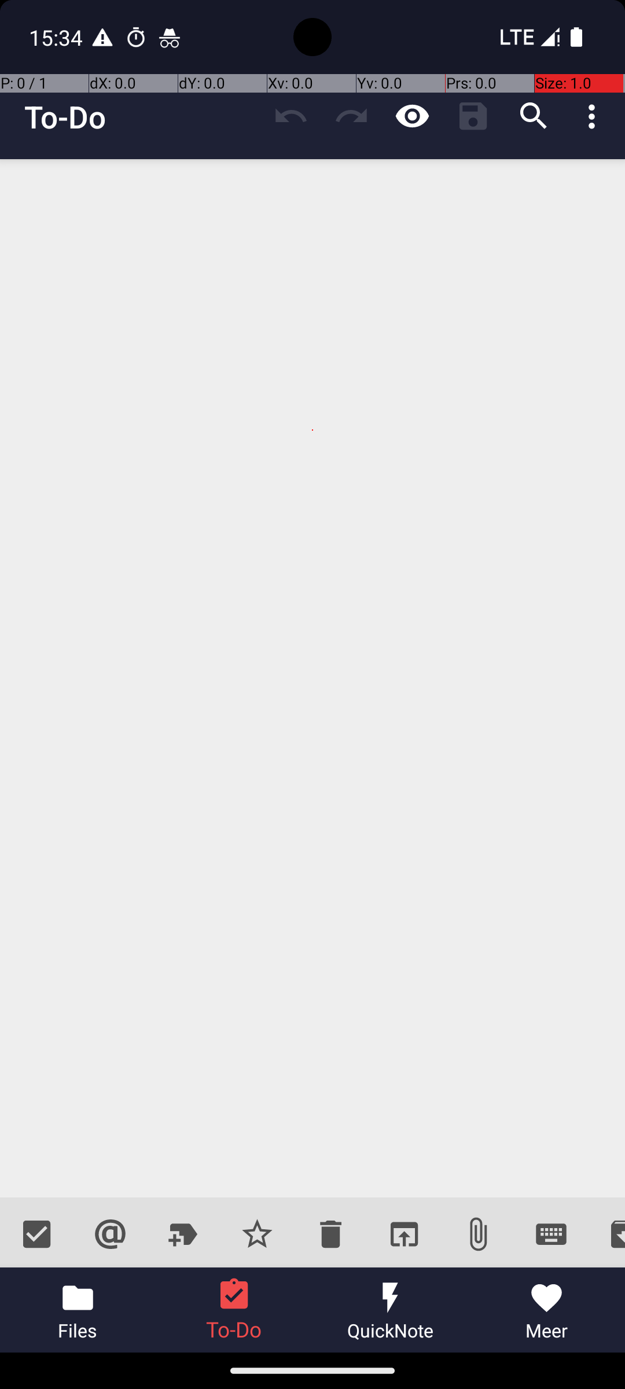 The height and width of the screenshot is (1389, 625). Describe the element at coordinates (184, 1234) in the screenshot. I see `Add project` at that location.